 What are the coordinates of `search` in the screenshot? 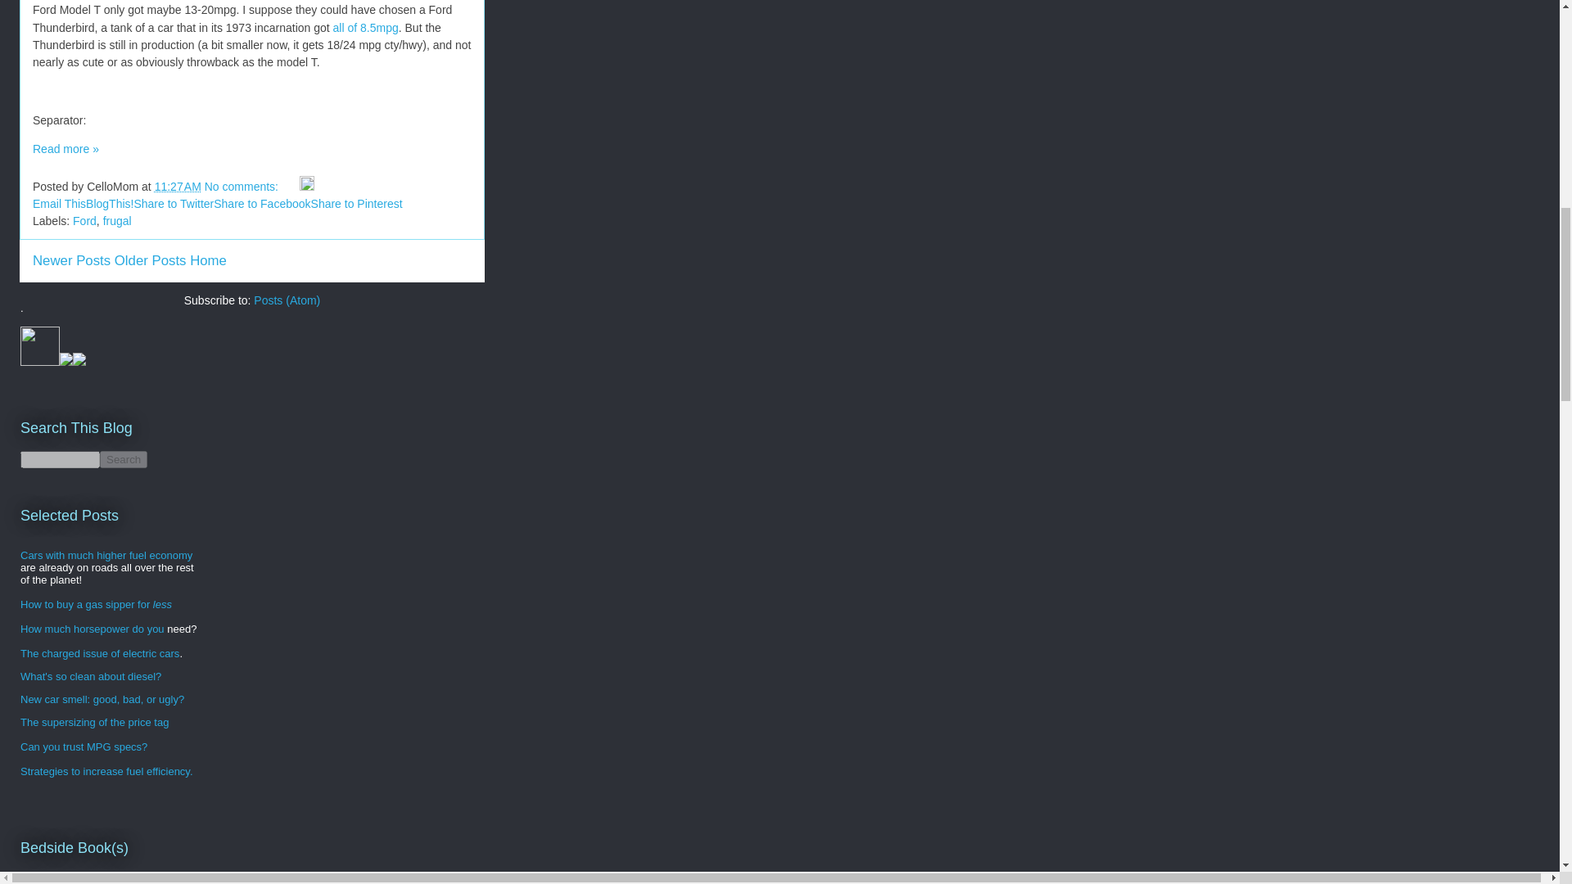 It's located at (60, 459).